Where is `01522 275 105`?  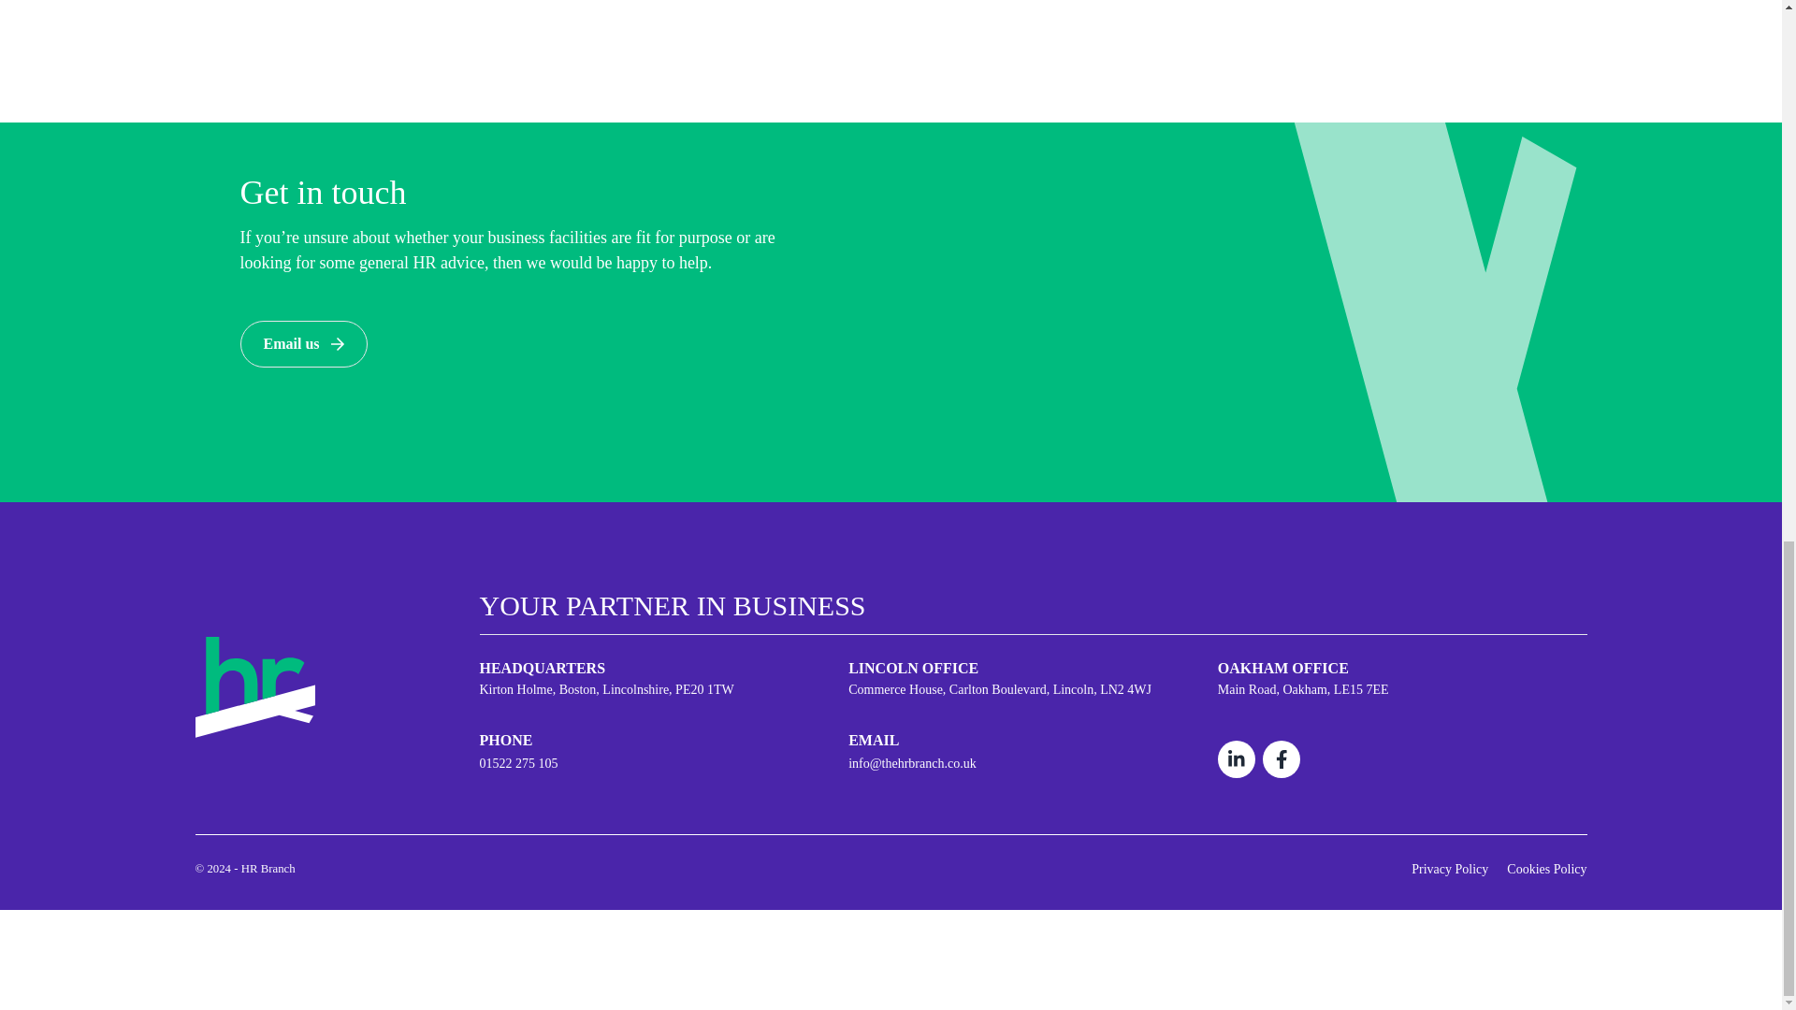
01522 275 105 is located at coordinates (663, 763).